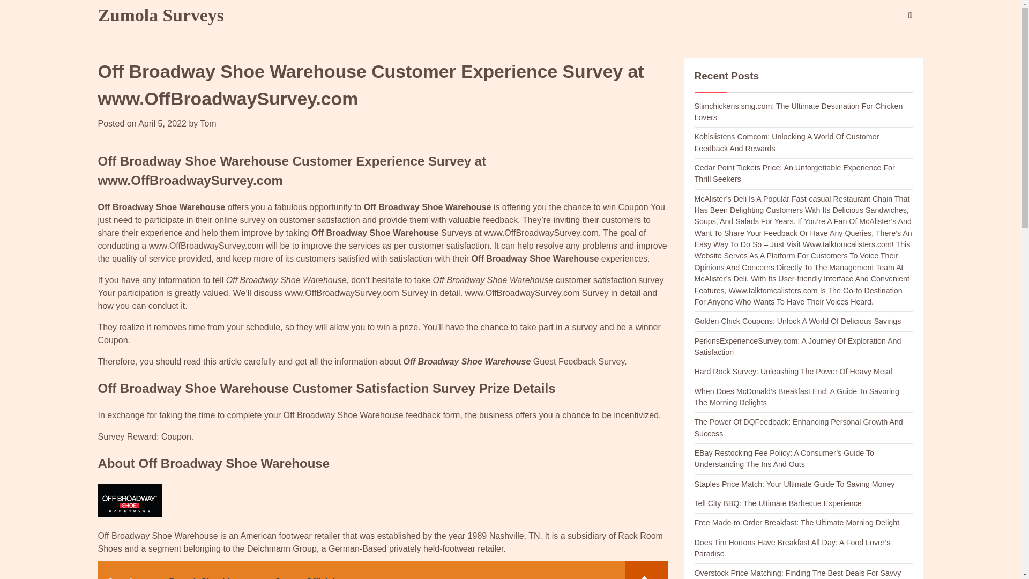  Describe the element at coordinates (778, 503) in the screenshot. I see `Tell City BBQ: The Ultimate Barbecue Experience` at that location.